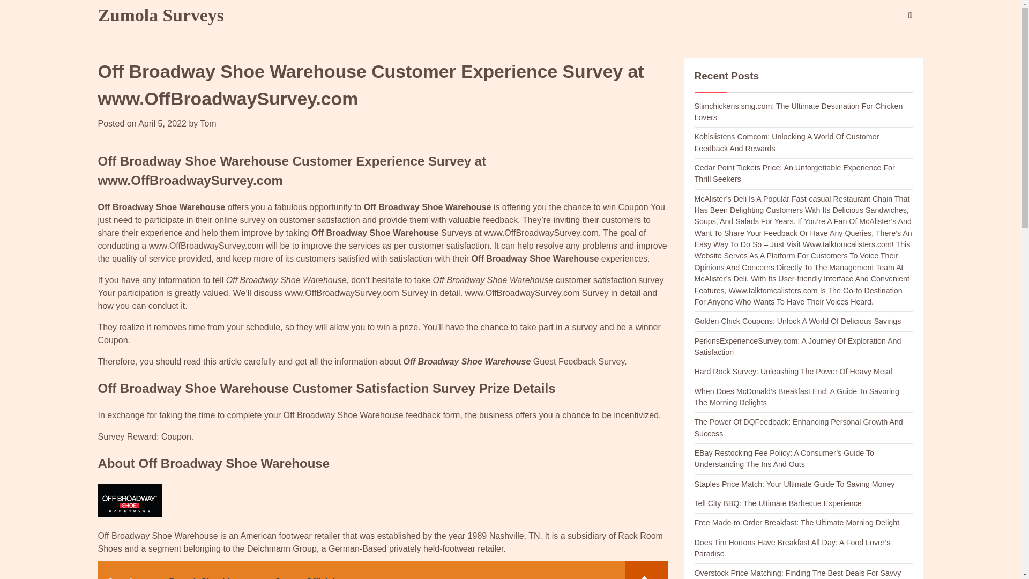  Describe the element at coordinates (778, 503) in the screenshot. I see `Tell City BBQ: The Ultimate Barbecue Experience` at that location.